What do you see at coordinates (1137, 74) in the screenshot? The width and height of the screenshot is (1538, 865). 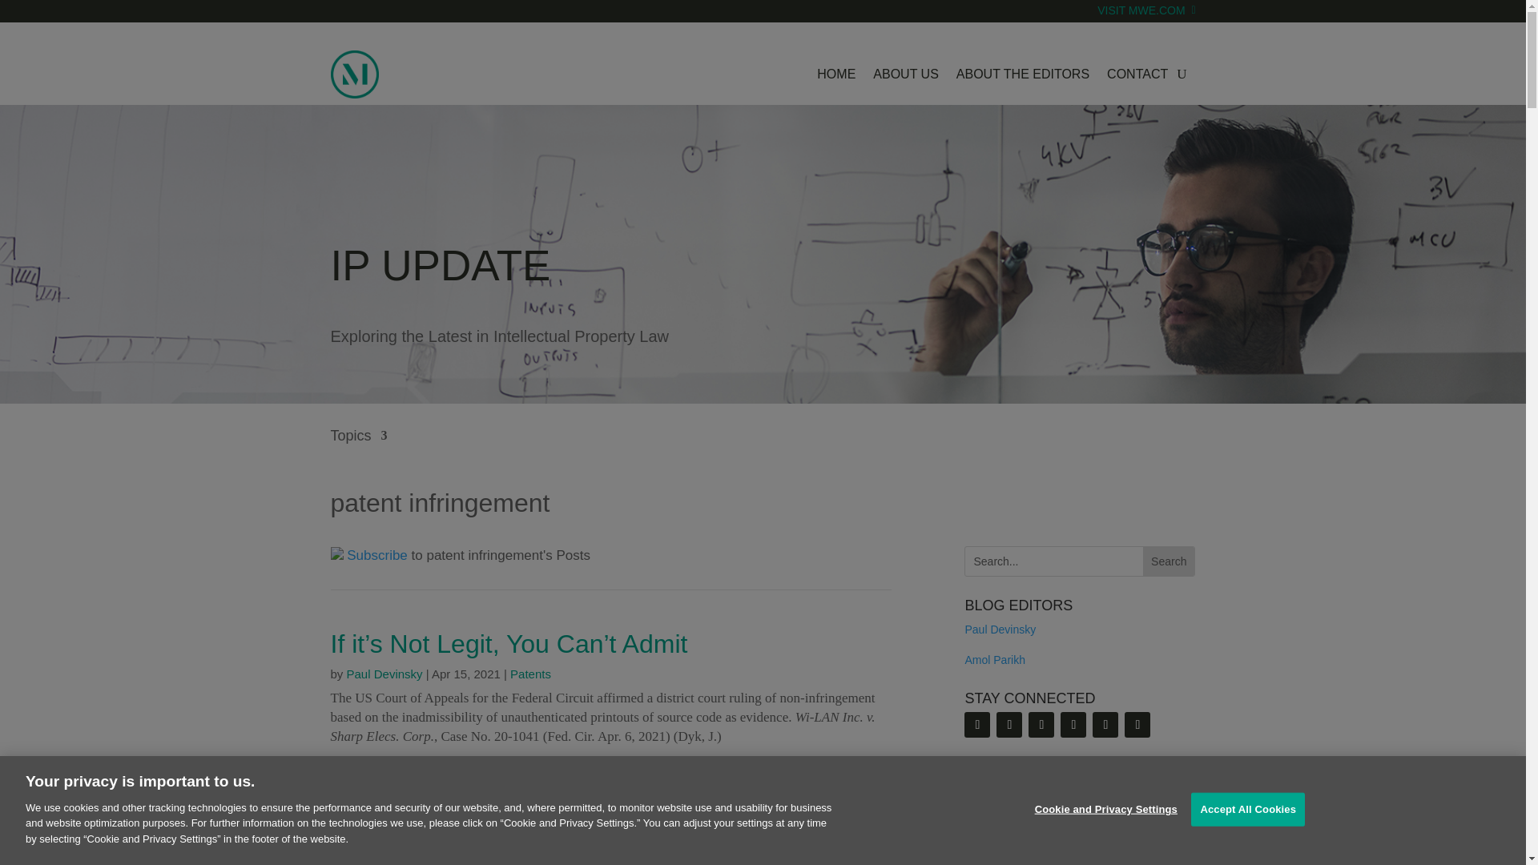 I see `CONTACT` at bounding box center [1137, 74].